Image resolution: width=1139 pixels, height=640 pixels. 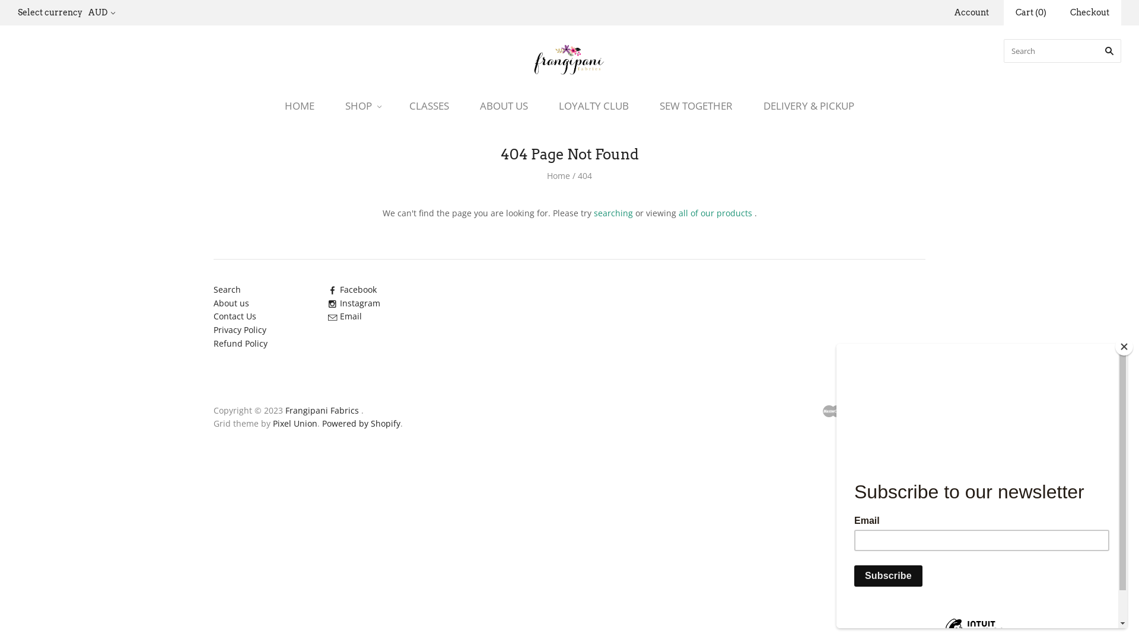 What do you see at coordinates (696, 105) in the screenshot?
I see `SEW TOGETHER` at bounding box center [696, 105].